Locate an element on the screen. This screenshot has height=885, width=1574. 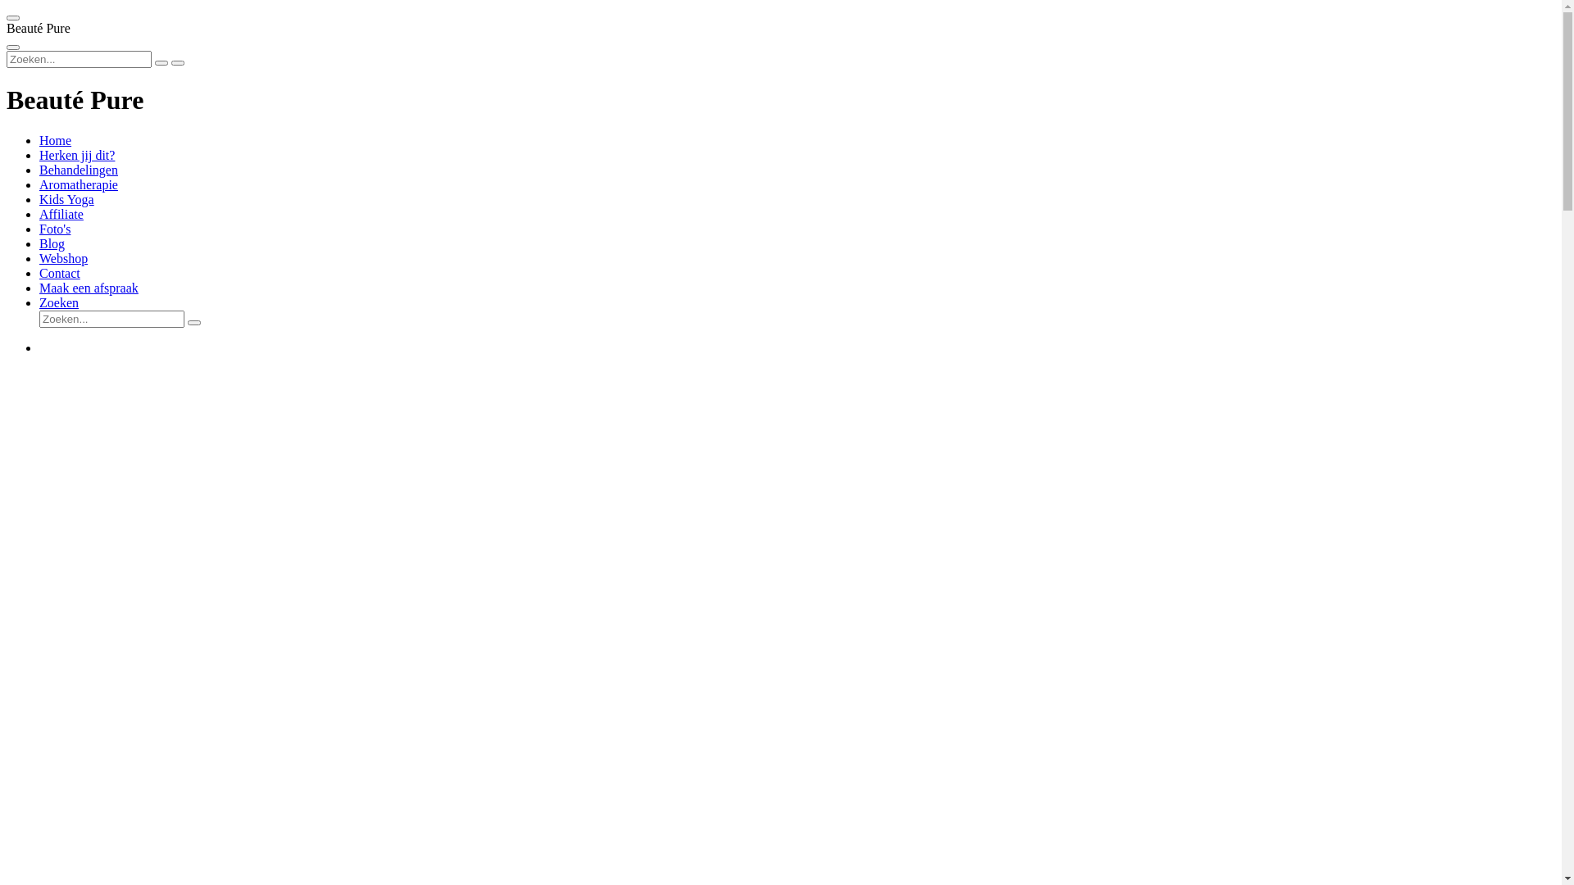
Home is located at coordinates (56, 141).